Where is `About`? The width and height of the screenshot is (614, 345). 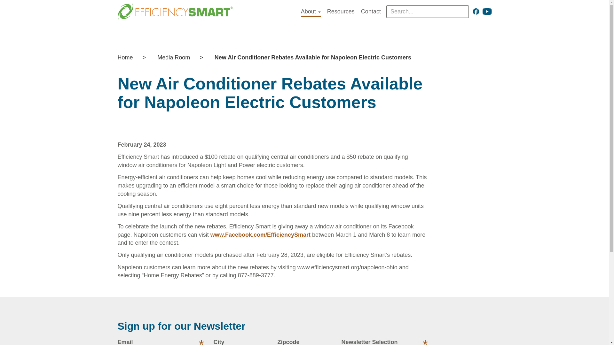 About is located at coordinates (311, 12).